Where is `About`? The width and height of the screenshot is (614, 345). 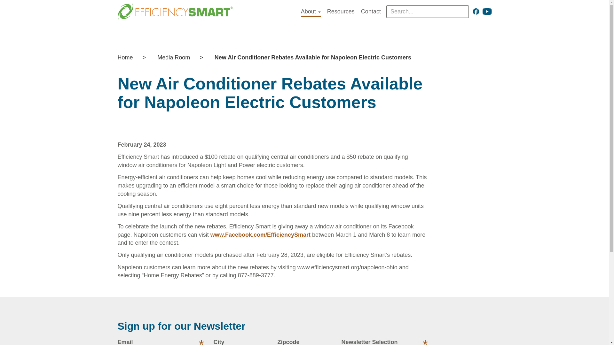 About is located at coordinates (311, 12).